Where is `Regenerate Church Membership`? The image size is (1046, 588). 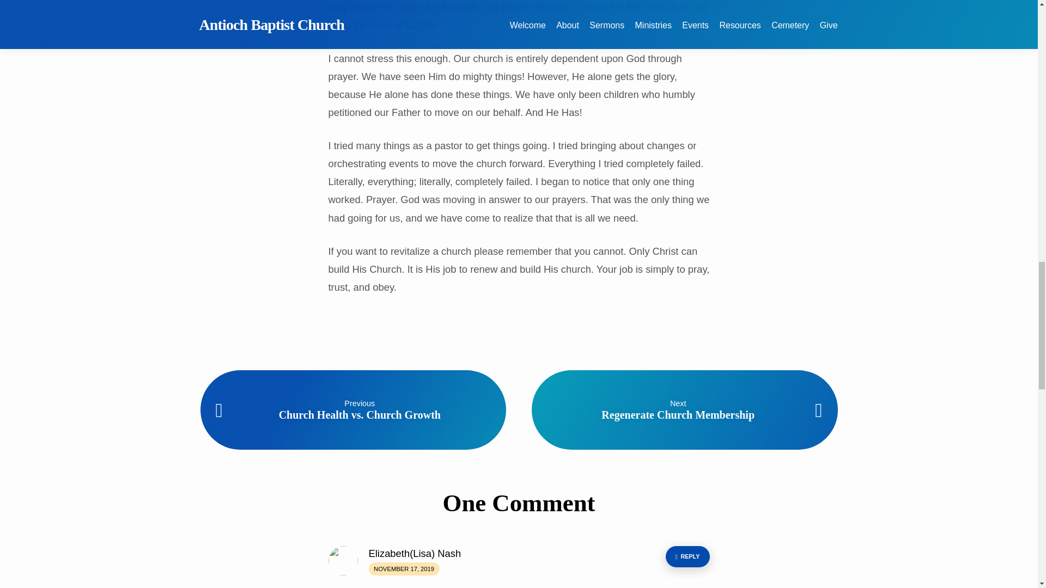 Regenerate Church Membership is located at coordinates (678, 415).